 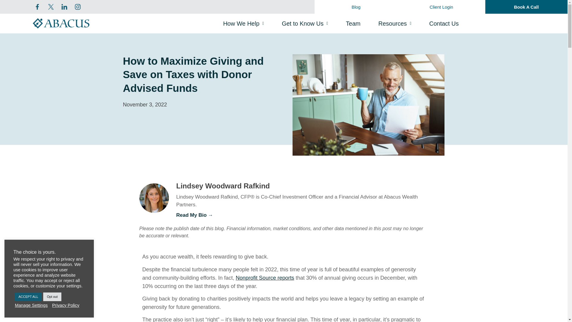 I want to click on Team, so click(x=353, y=24).